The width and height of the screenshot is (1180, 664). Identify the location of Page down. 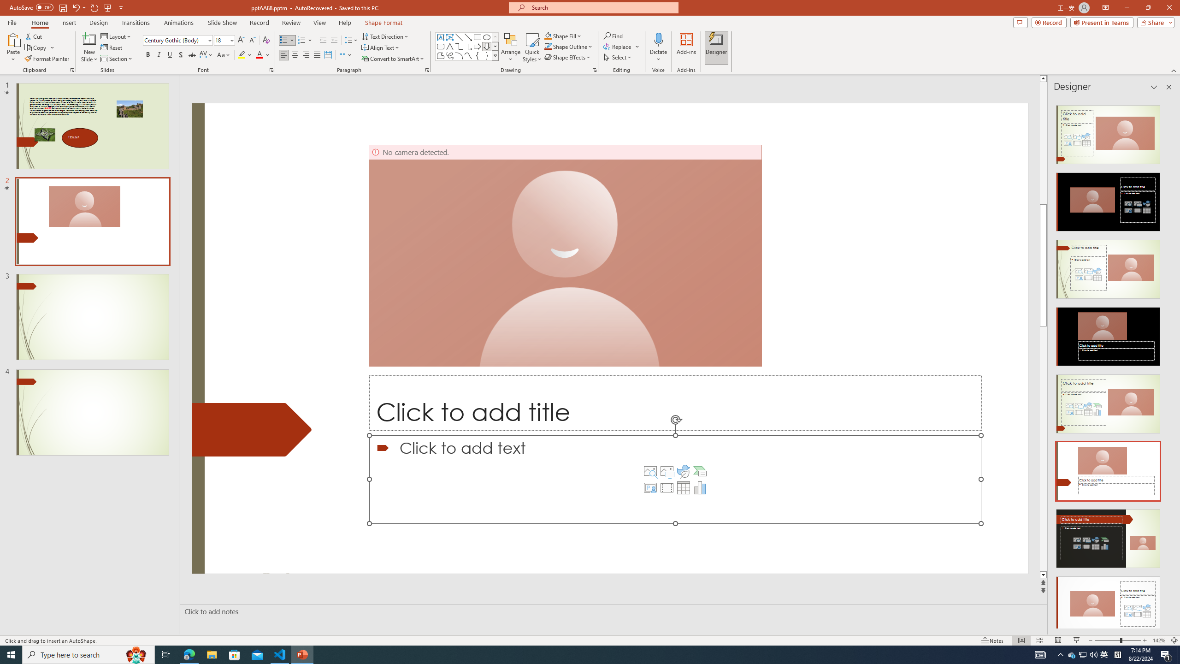
(1176, 449).